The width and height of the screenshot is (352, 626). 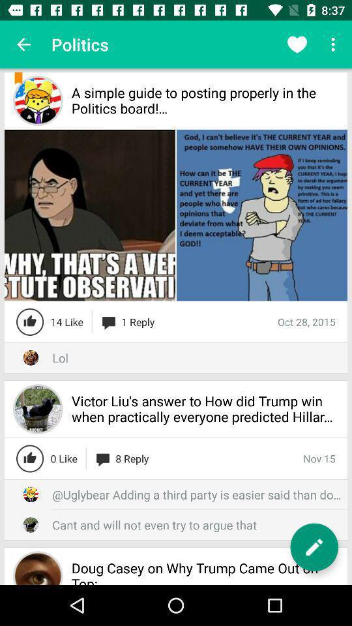 What do you see at coordinates (262, 215) in the screenshot?
I see `click on the image above oct 28 2015` at bounding box center [262, 215].